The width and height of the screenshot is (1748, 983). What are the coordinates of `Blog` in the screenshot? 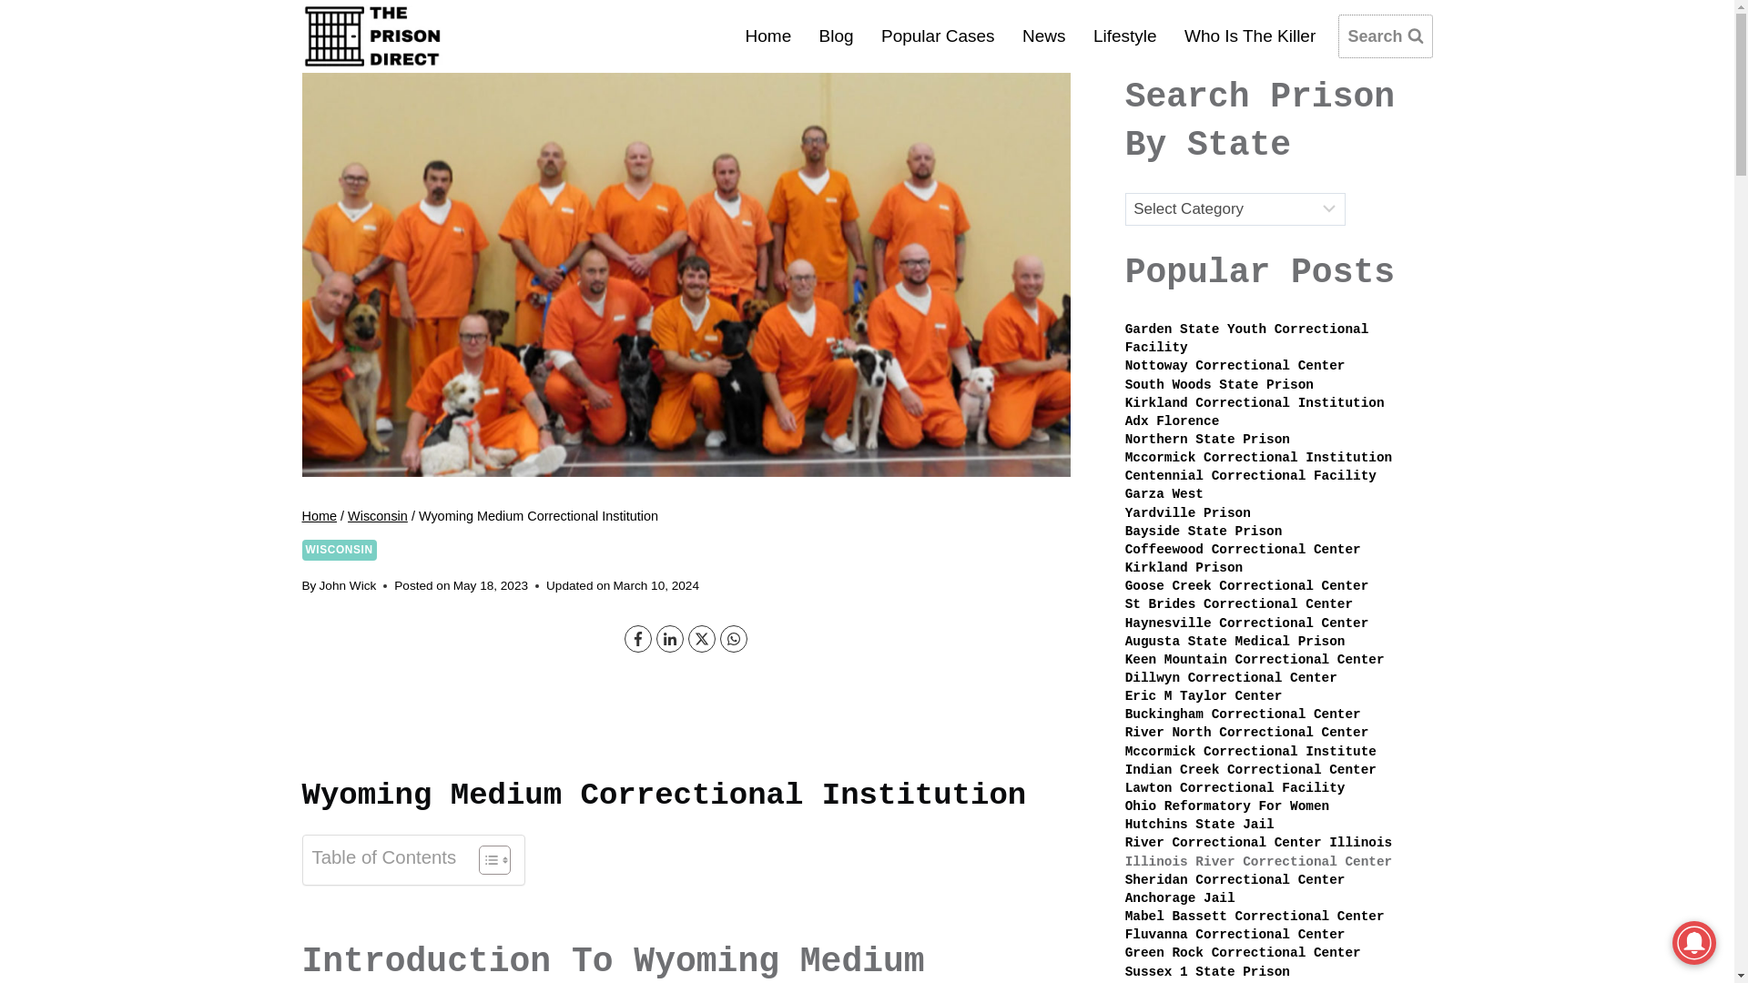 It's located at (836, 35).